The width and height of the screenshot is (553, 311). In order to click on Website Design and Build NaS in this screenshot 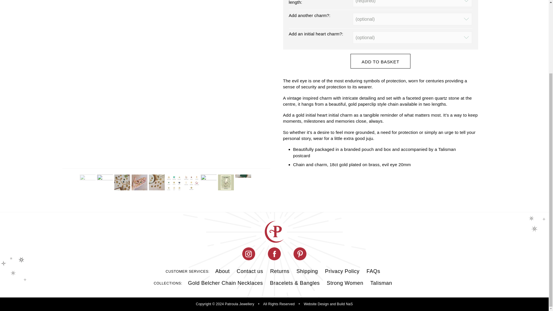, I will do `click(328, 304)`.